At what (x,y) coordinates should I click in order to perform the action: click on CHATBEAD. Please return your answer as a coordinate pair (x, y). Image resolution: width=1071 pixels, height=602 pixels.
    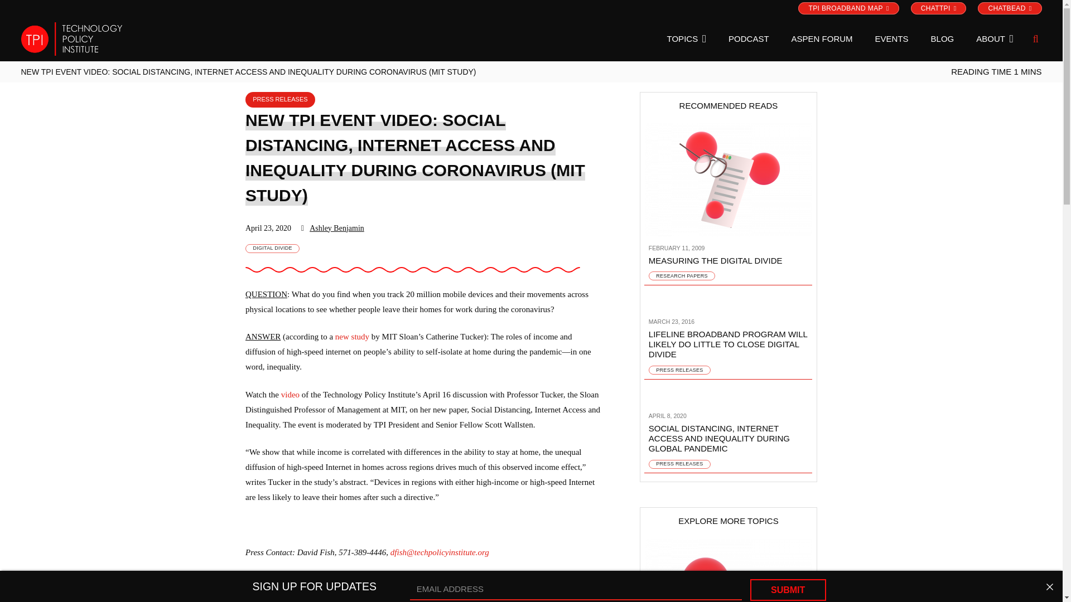
    Looking at the image, I should click on (1009, 8).